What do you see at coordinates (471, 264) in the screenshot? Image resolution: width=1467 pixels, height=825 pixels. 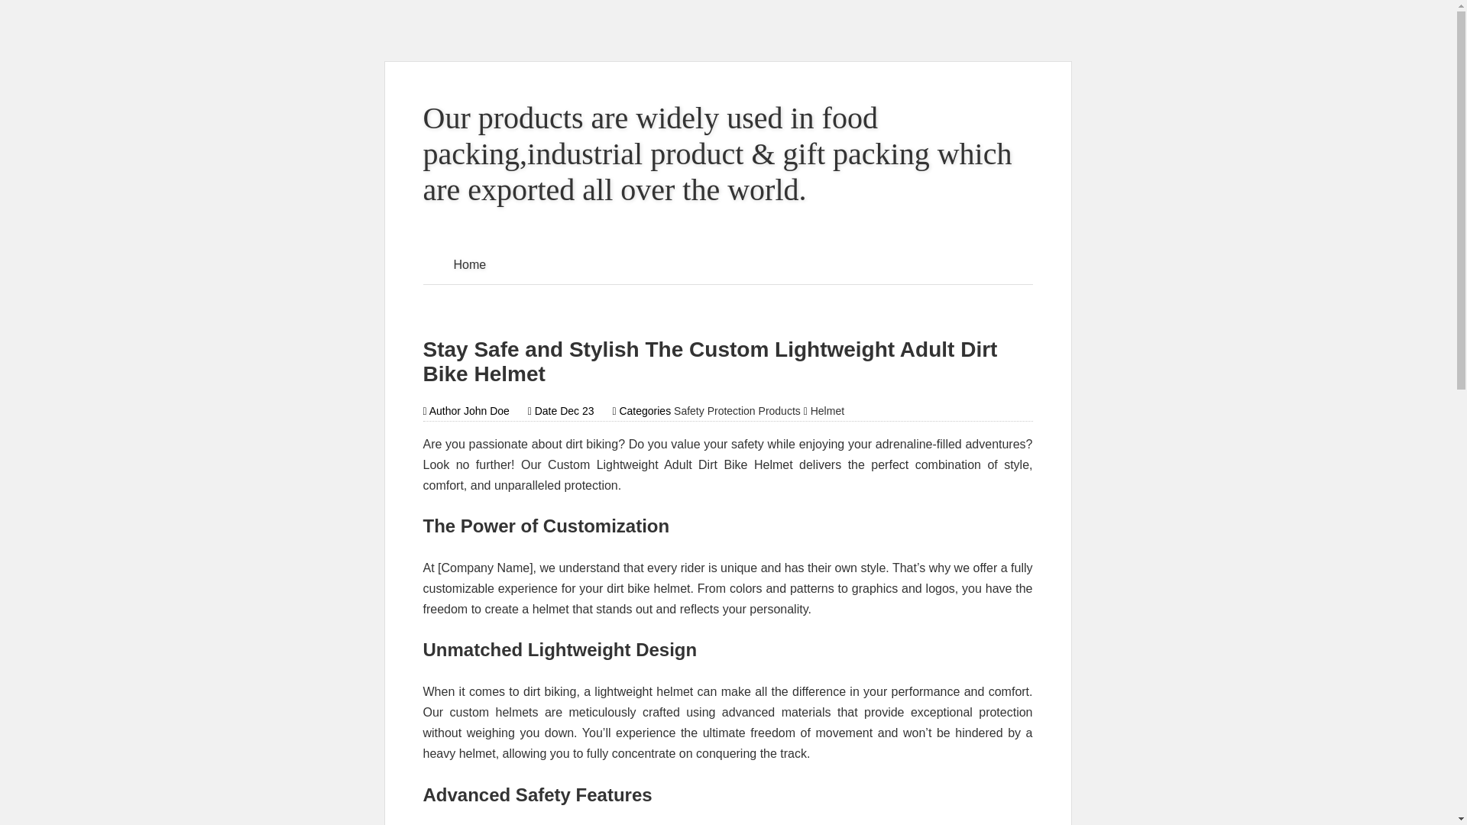 I see `Home` at bounding box center [471, 264].